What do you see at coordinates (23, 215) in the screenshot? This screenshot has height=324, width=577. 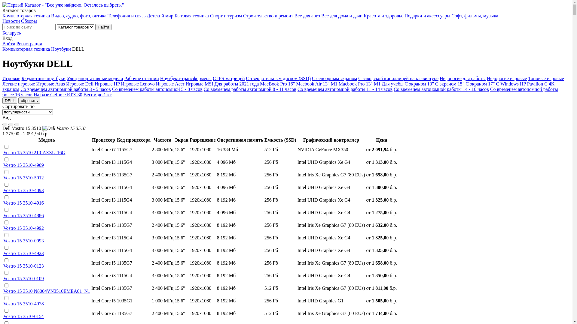 I see `Vostro 15 3510-4886` at bounding box center [23, 215].